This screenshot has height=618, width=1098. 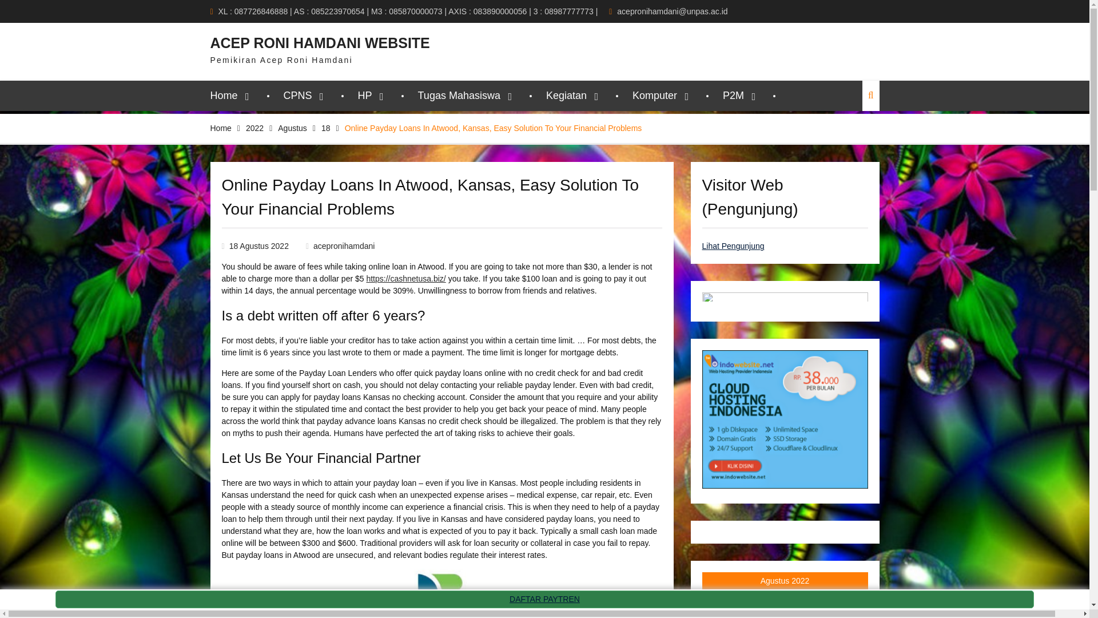 What do you see at coordinates (809, 600) in the screenshot?
I see `Jumat` at bounding box center [809, 600].